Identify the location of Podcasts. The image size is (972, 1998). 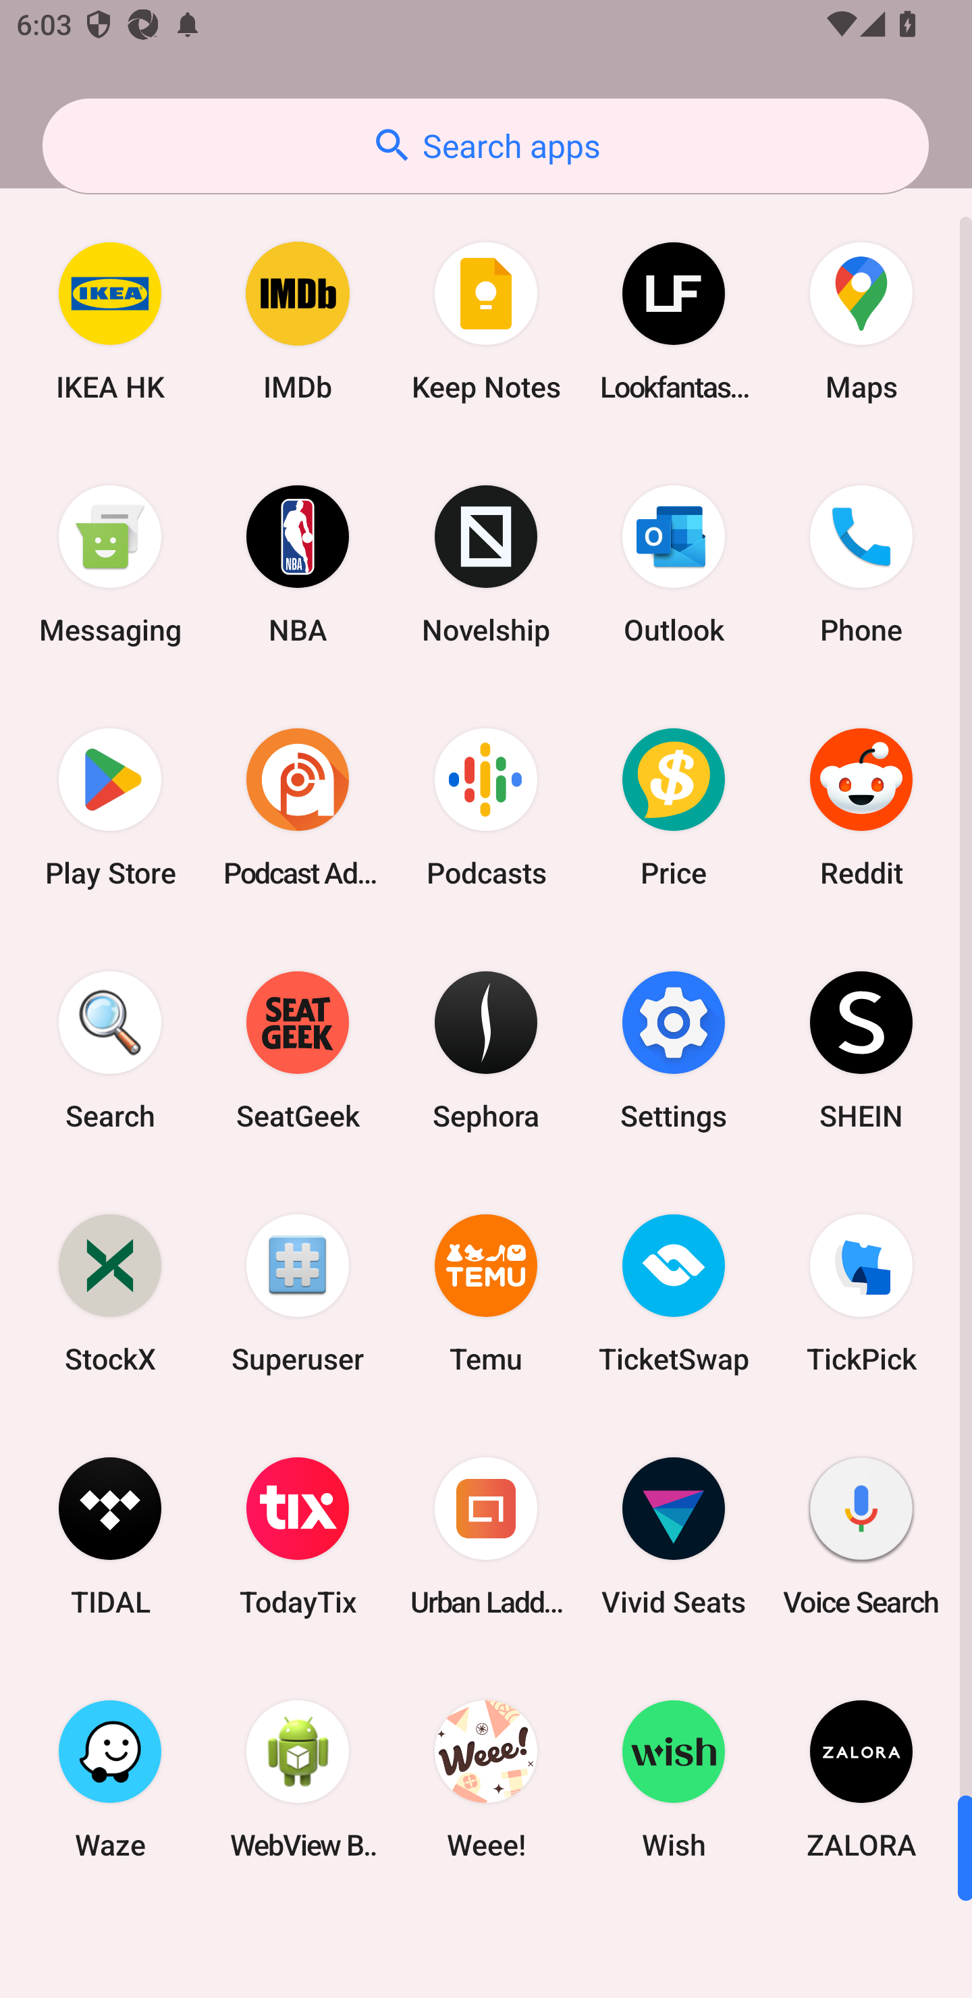
(486, 807).